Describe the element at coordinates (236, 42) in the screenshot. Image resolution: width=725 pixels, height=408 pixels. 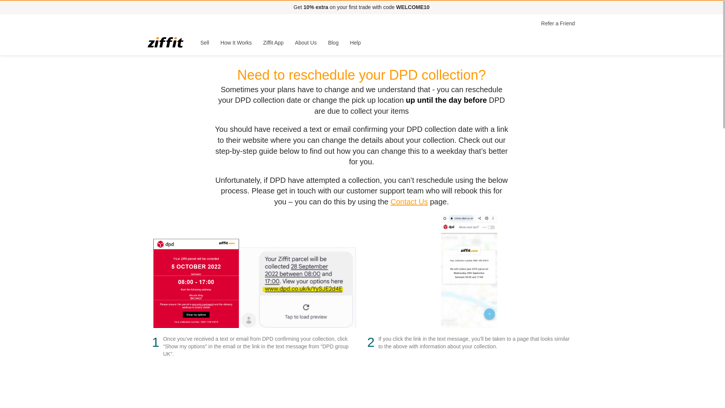
I see `How It Works` at that location.